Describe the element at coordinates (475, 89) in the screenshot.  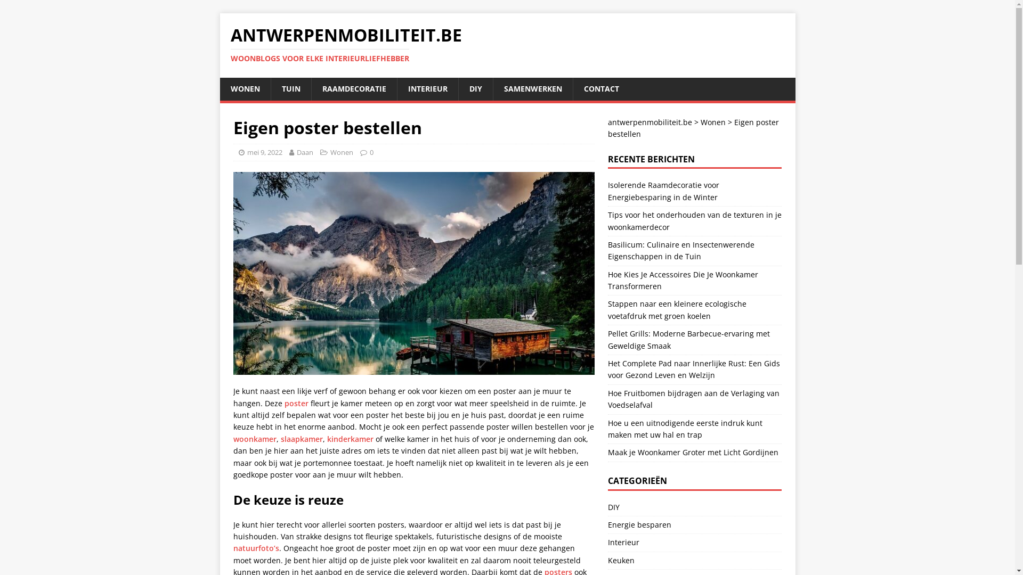
I see `DIY` at that location.